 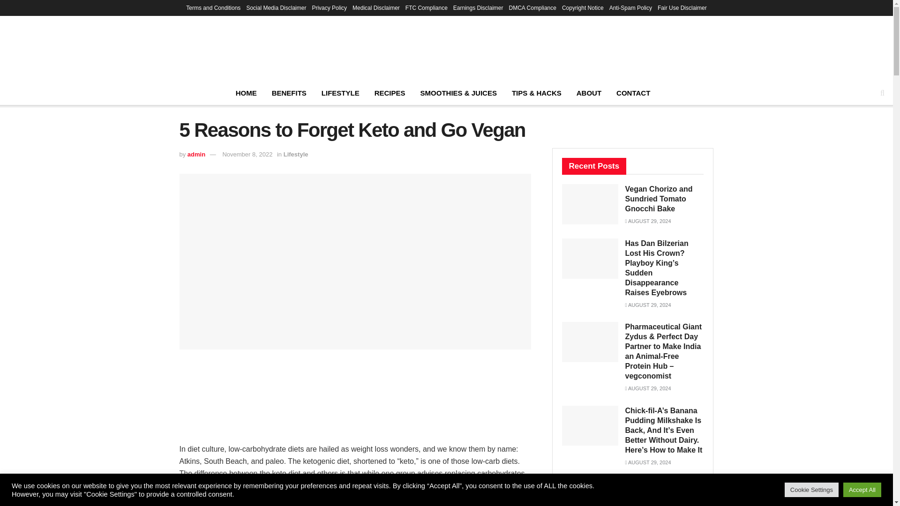 What do you see at coordinates (583, 7) in the screenshot?
I see `Copyright Notice` at bounding box center [583, 7].